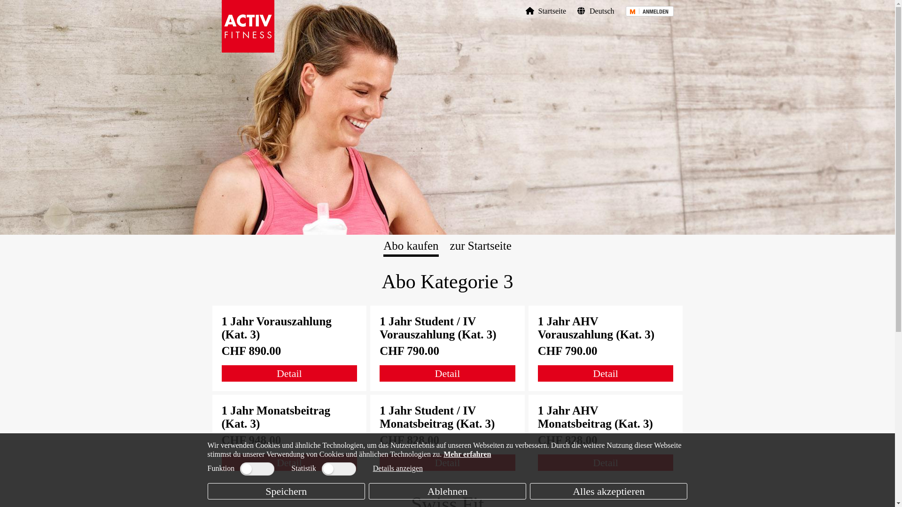 The image size is (902, 507). I want to click on 1 Jahr Monatsbeitrag (Kat. 3)
CHF 948.00
Detail, so click(289, 438).